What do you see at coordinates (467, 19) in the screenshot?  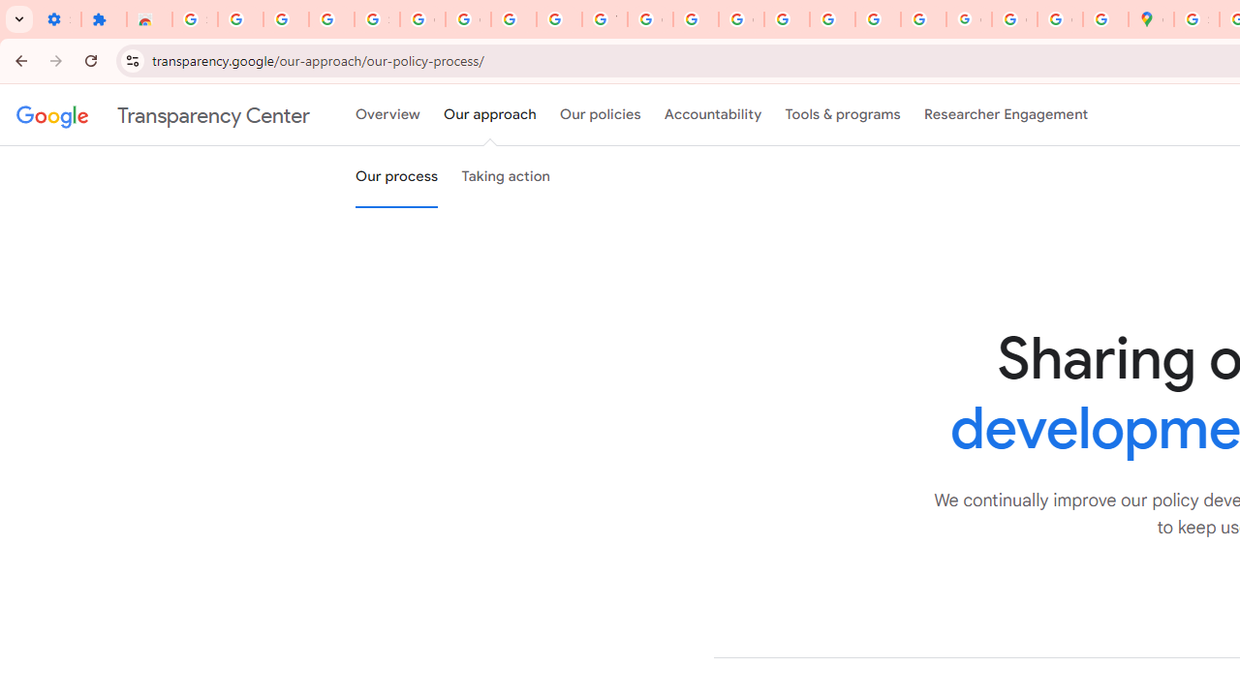 I see `Google Account Help` at bounding box center [467, 19].